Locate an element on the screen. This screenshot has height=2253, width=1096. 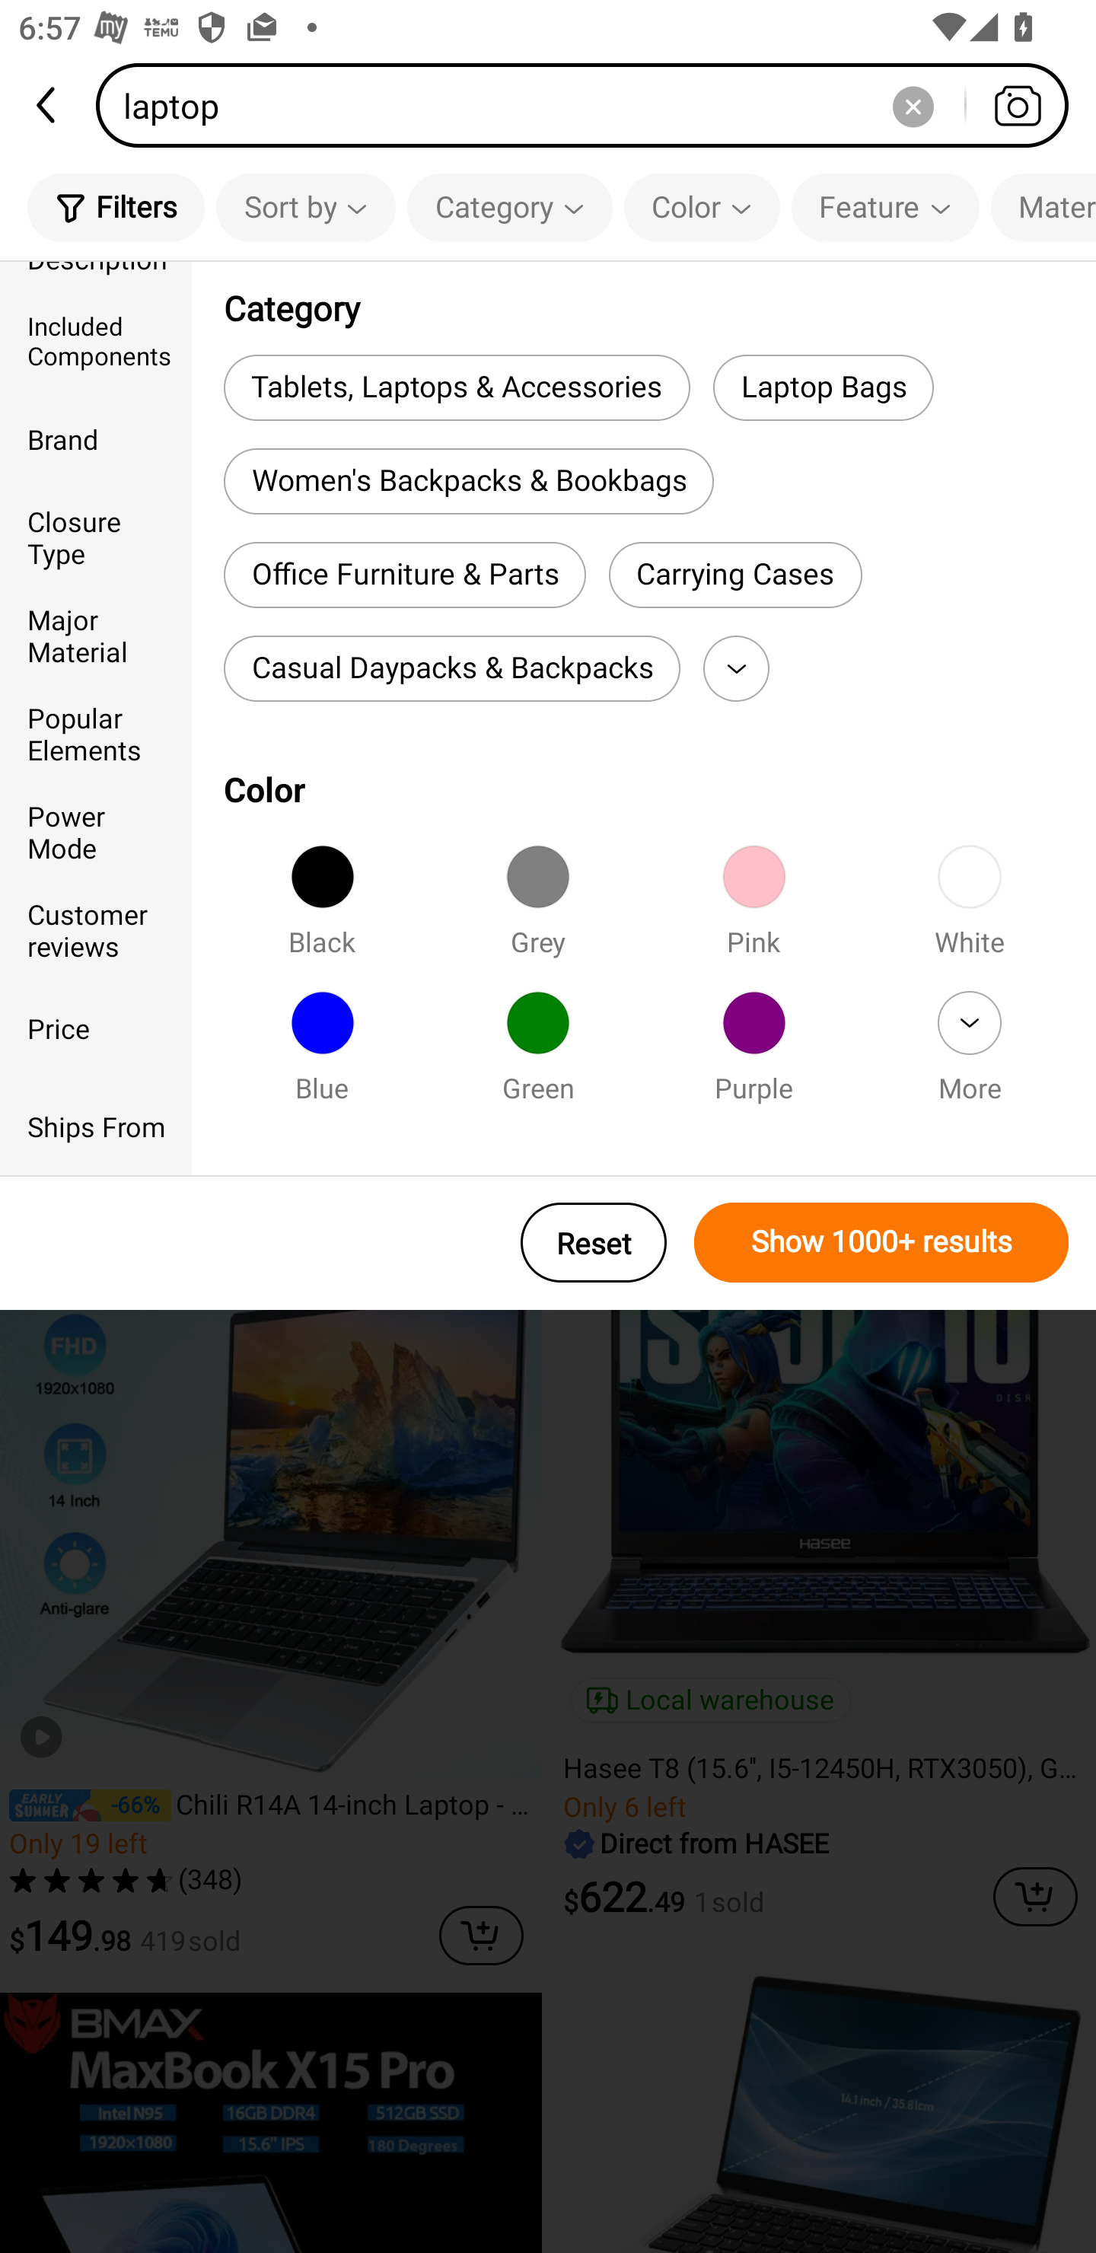
Carrying Cases is located at coordinates (735, 575).